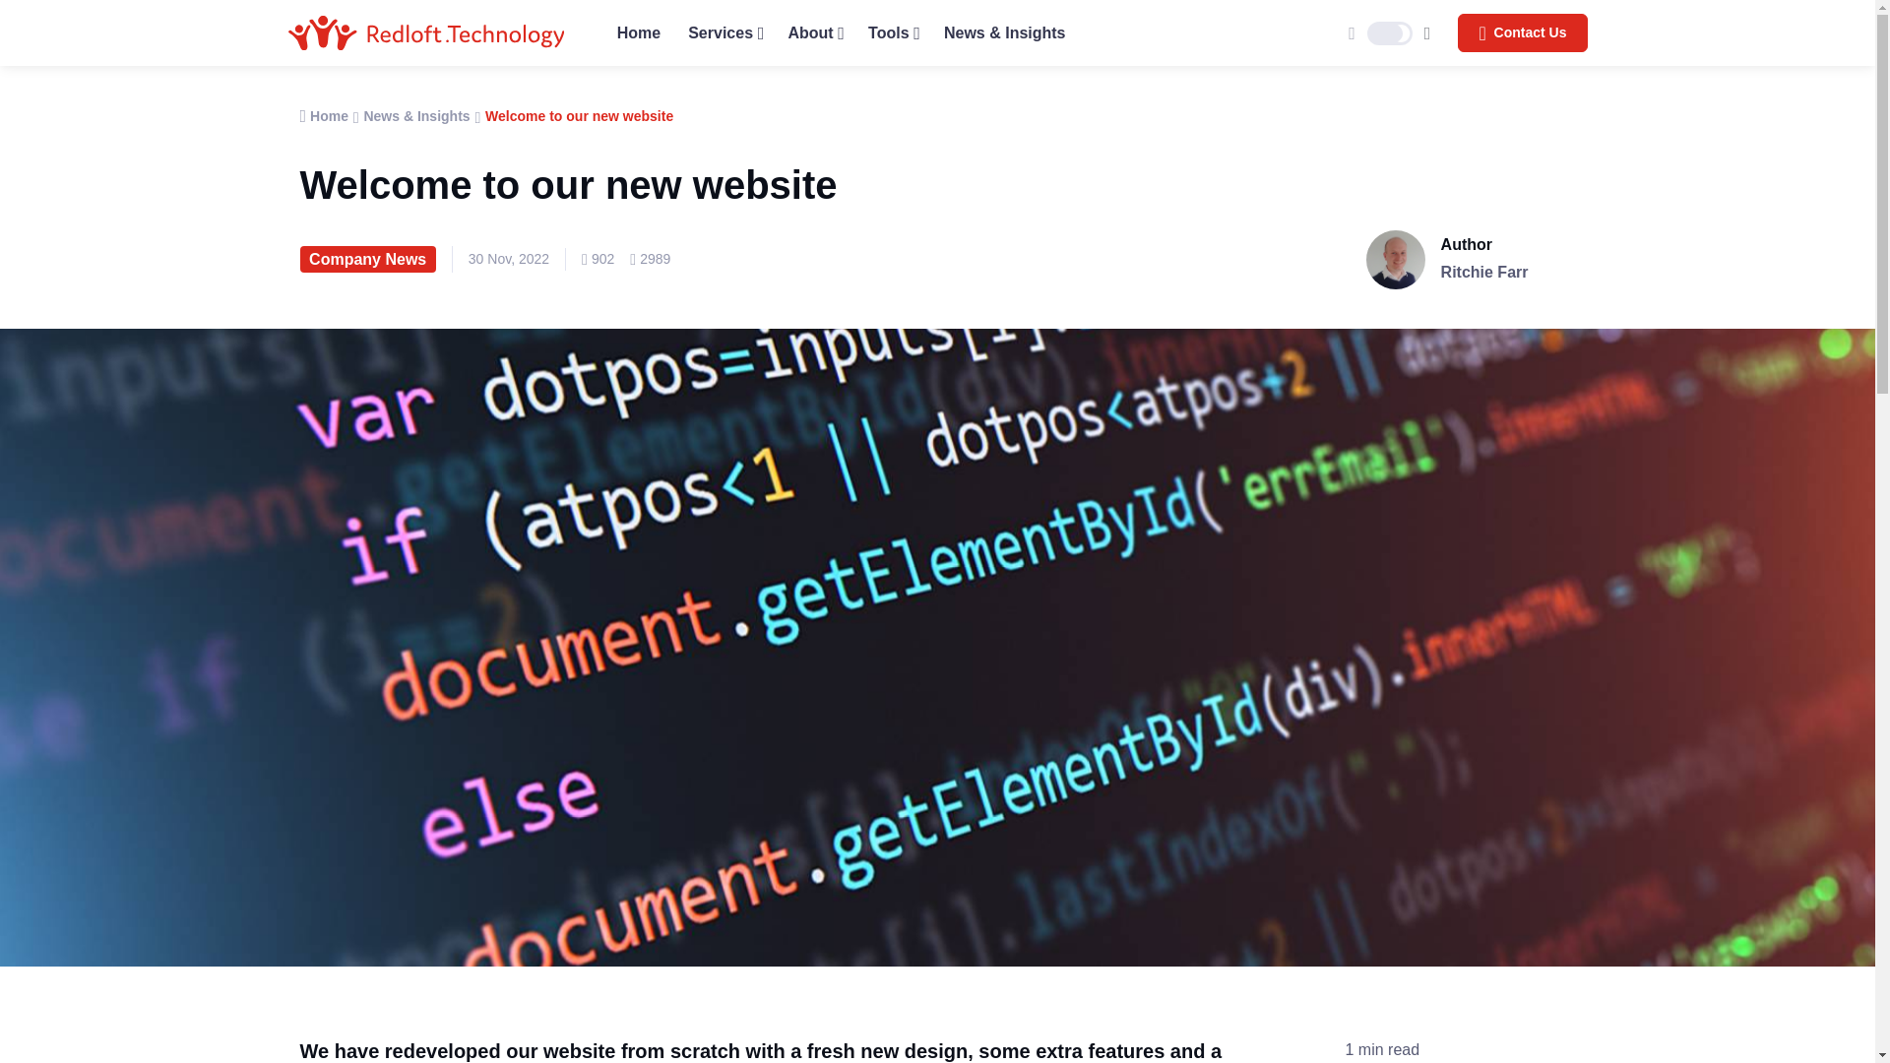 This screenshot has width=1890, height=1063. I want to click on Home, so click(323, 115).